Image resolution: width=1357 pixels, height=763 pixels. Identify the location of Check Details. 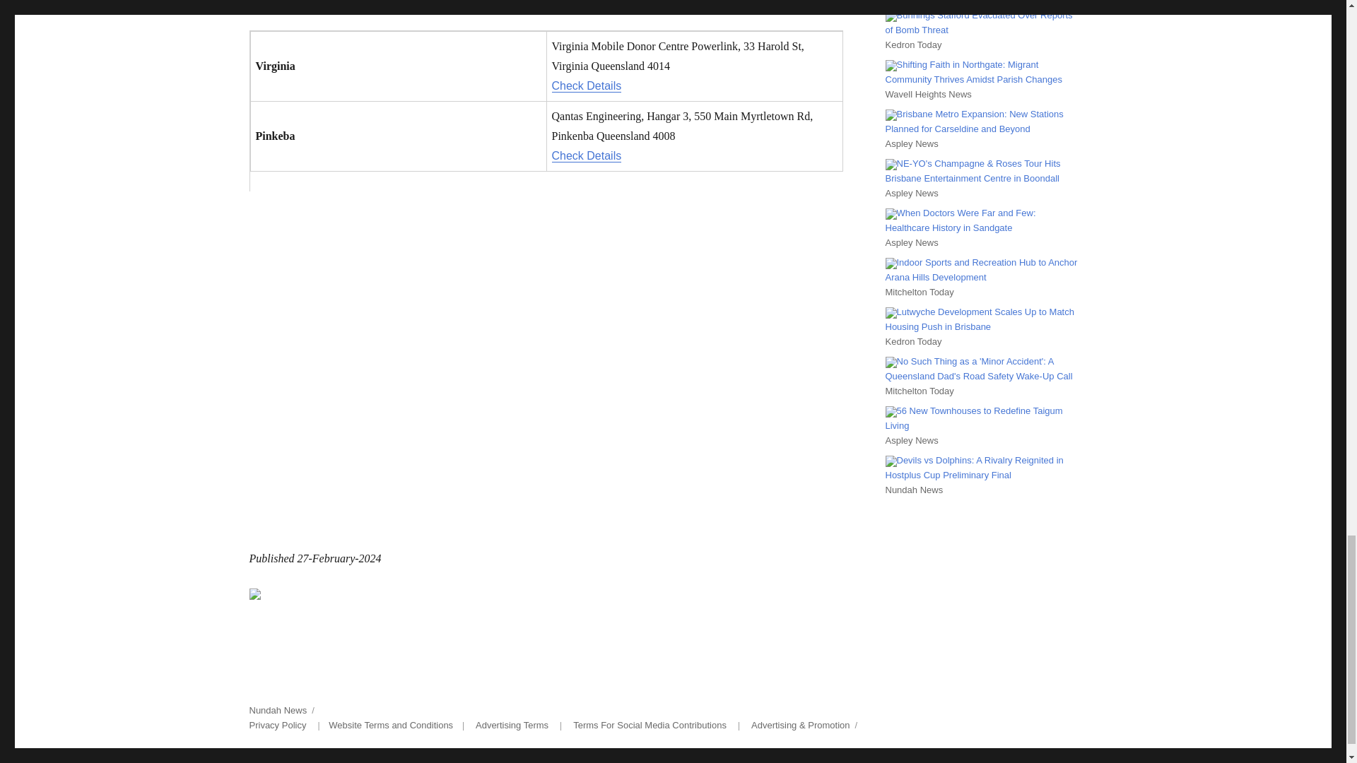
(586, 155).